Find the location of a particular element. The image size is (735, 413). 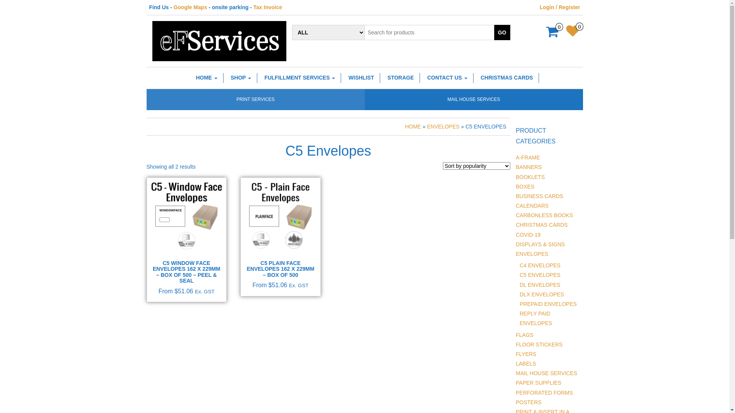

DL ENVELOPES is located at coordinates (540, 285).